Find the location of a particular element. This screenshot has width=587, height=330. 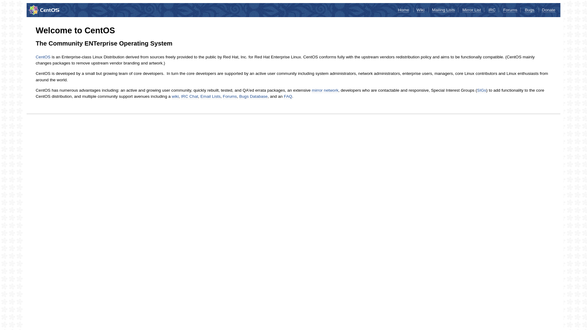

Home is located at coordinates (403, 10).